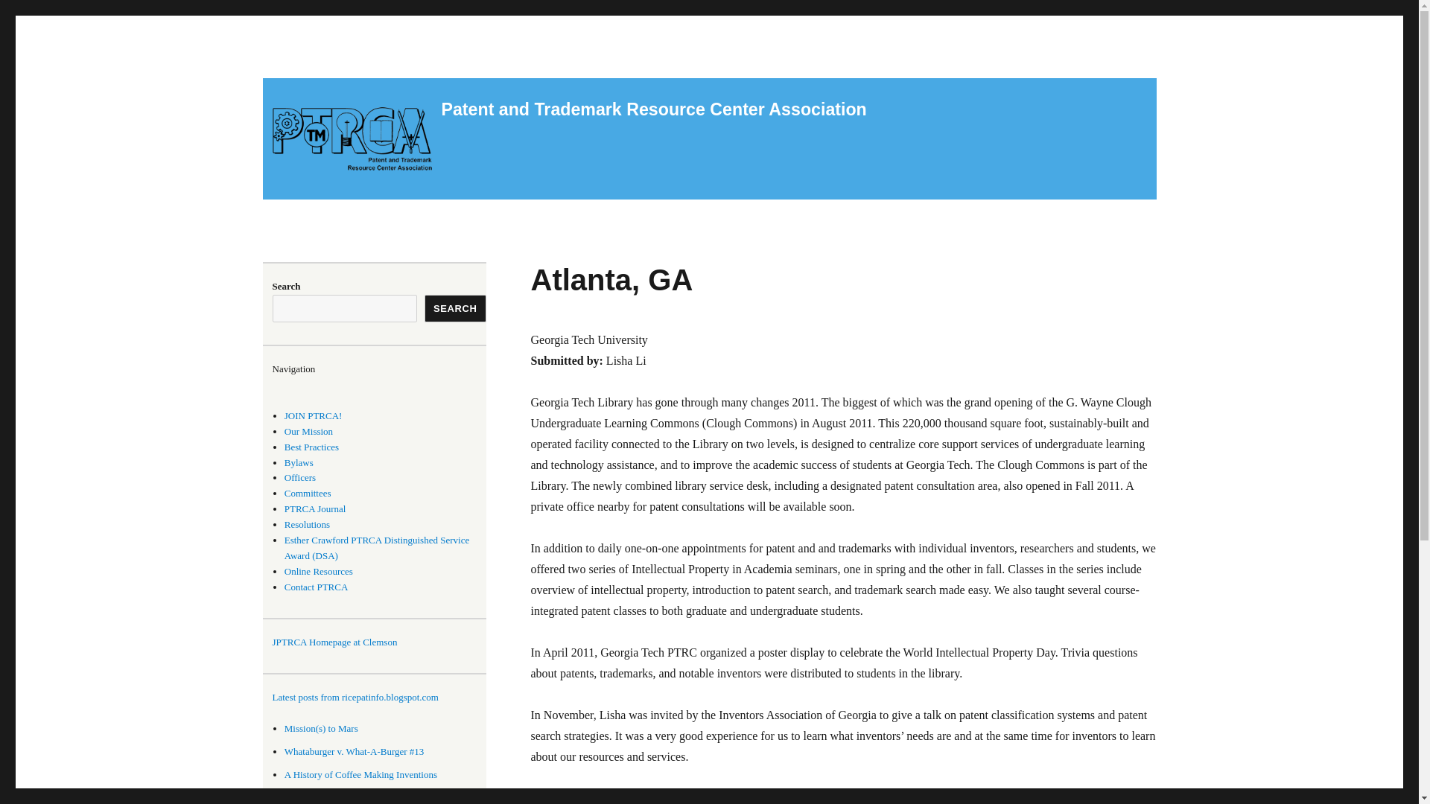 The image size is (1430, 804). Describe the element at coordinates (315, 509) in the screenshot. I see `PTRCA Journal` at that location.